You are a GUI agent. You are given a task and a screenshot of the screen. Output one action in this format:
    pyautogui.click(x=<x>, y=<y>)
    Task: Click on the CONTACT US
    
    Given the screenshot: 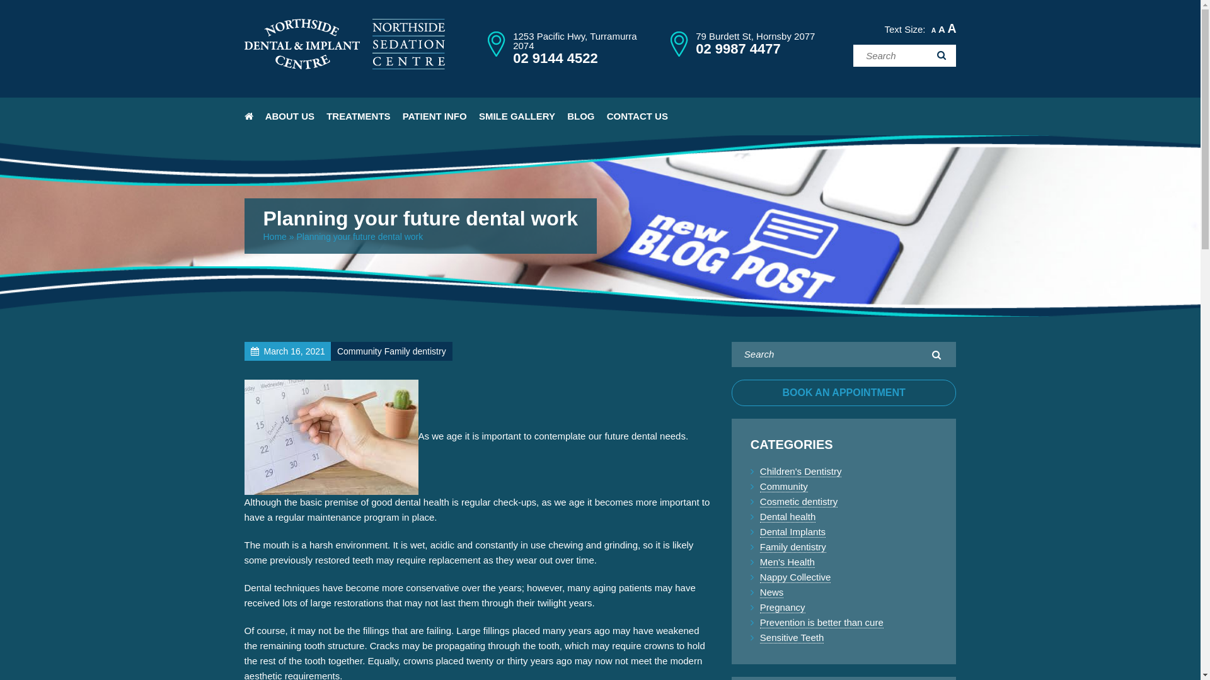 What is the action you would take?
    pyautogui.click(x=638, y=116)
    